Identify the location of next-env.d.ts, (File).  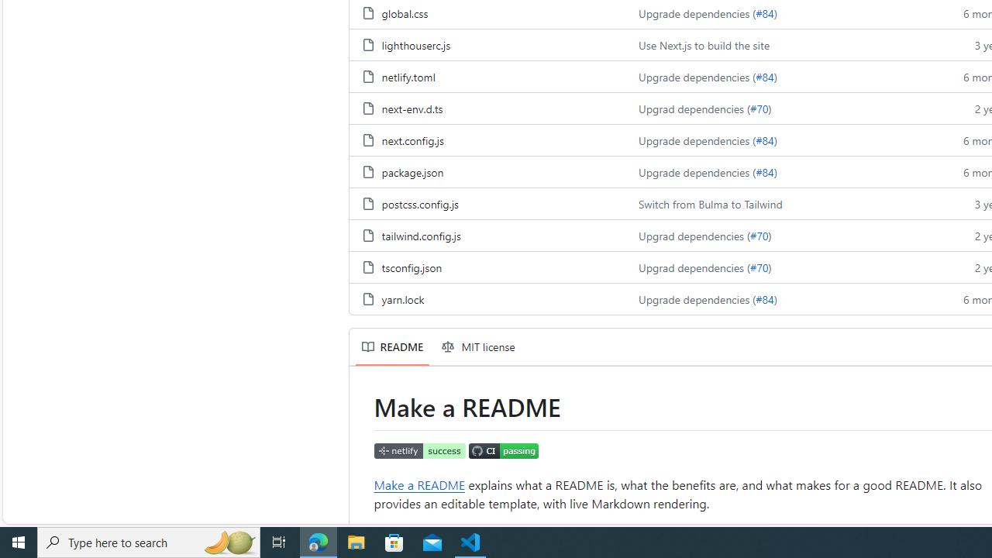
(412, 108).